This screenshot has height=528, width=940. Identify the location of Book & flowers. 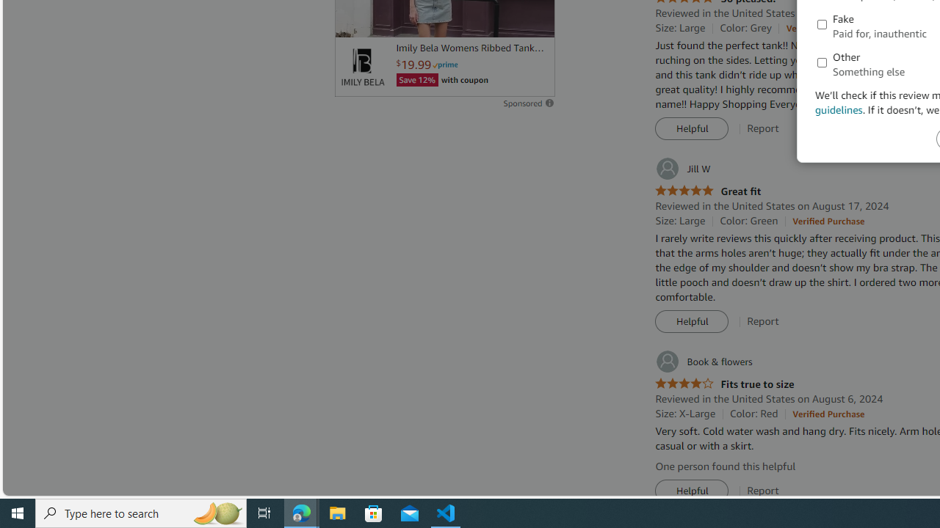
(704, 362).